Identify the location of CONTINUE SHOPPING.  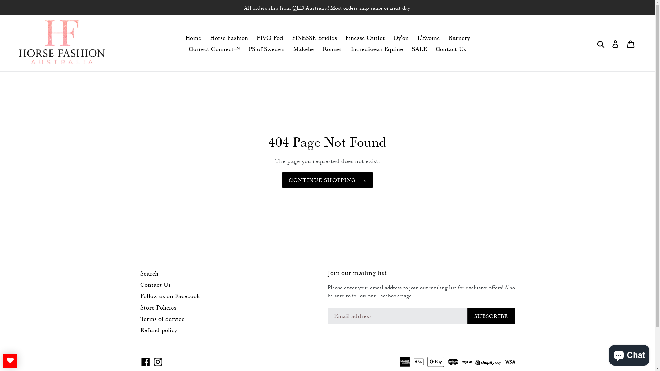
(328, 180).